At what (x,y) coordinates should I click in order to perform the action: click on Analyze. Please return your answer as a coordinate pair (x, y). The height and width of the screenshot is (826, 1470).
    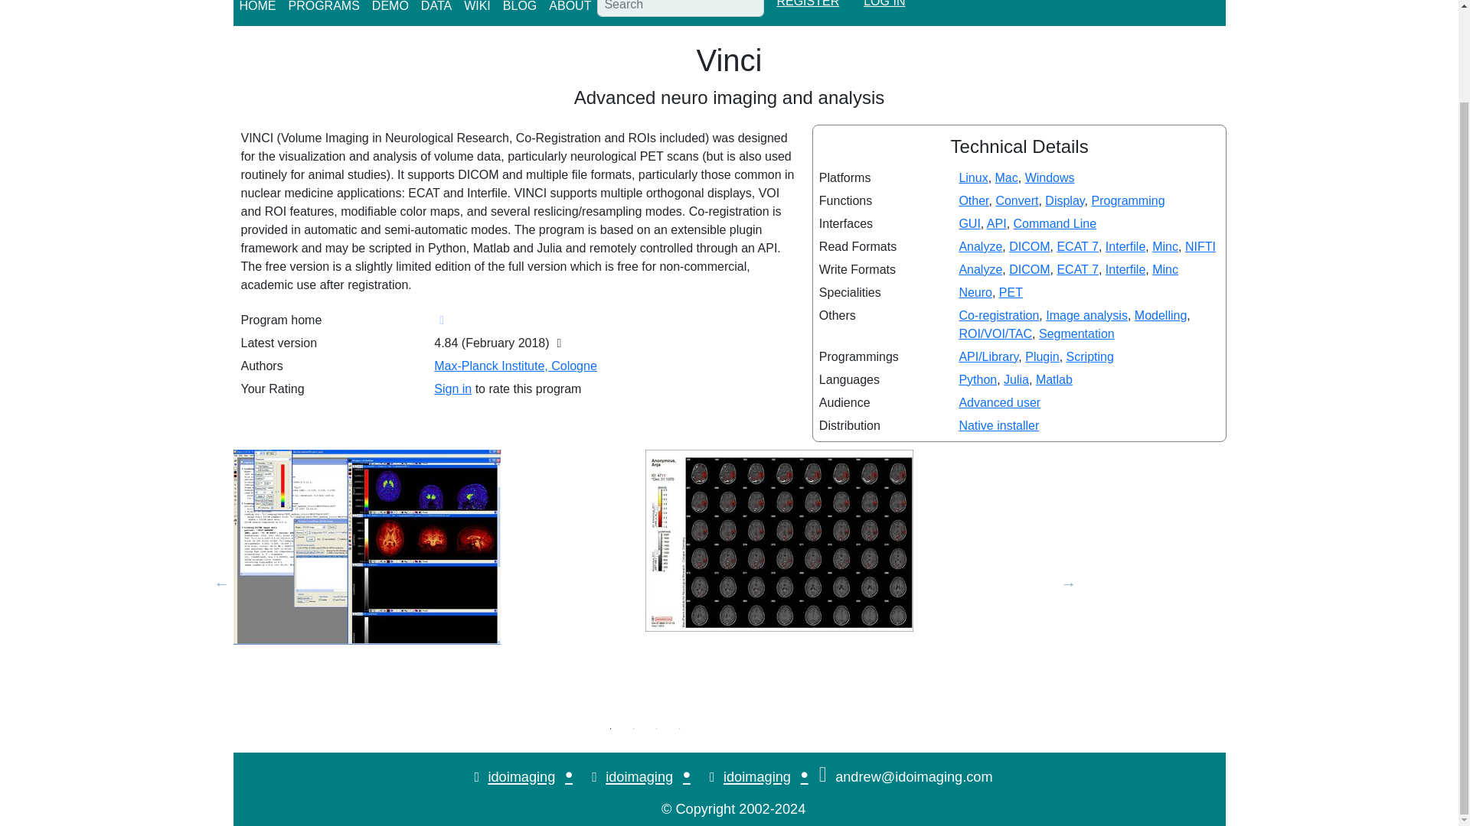
    Looking at the image, I should click on (980, 246).